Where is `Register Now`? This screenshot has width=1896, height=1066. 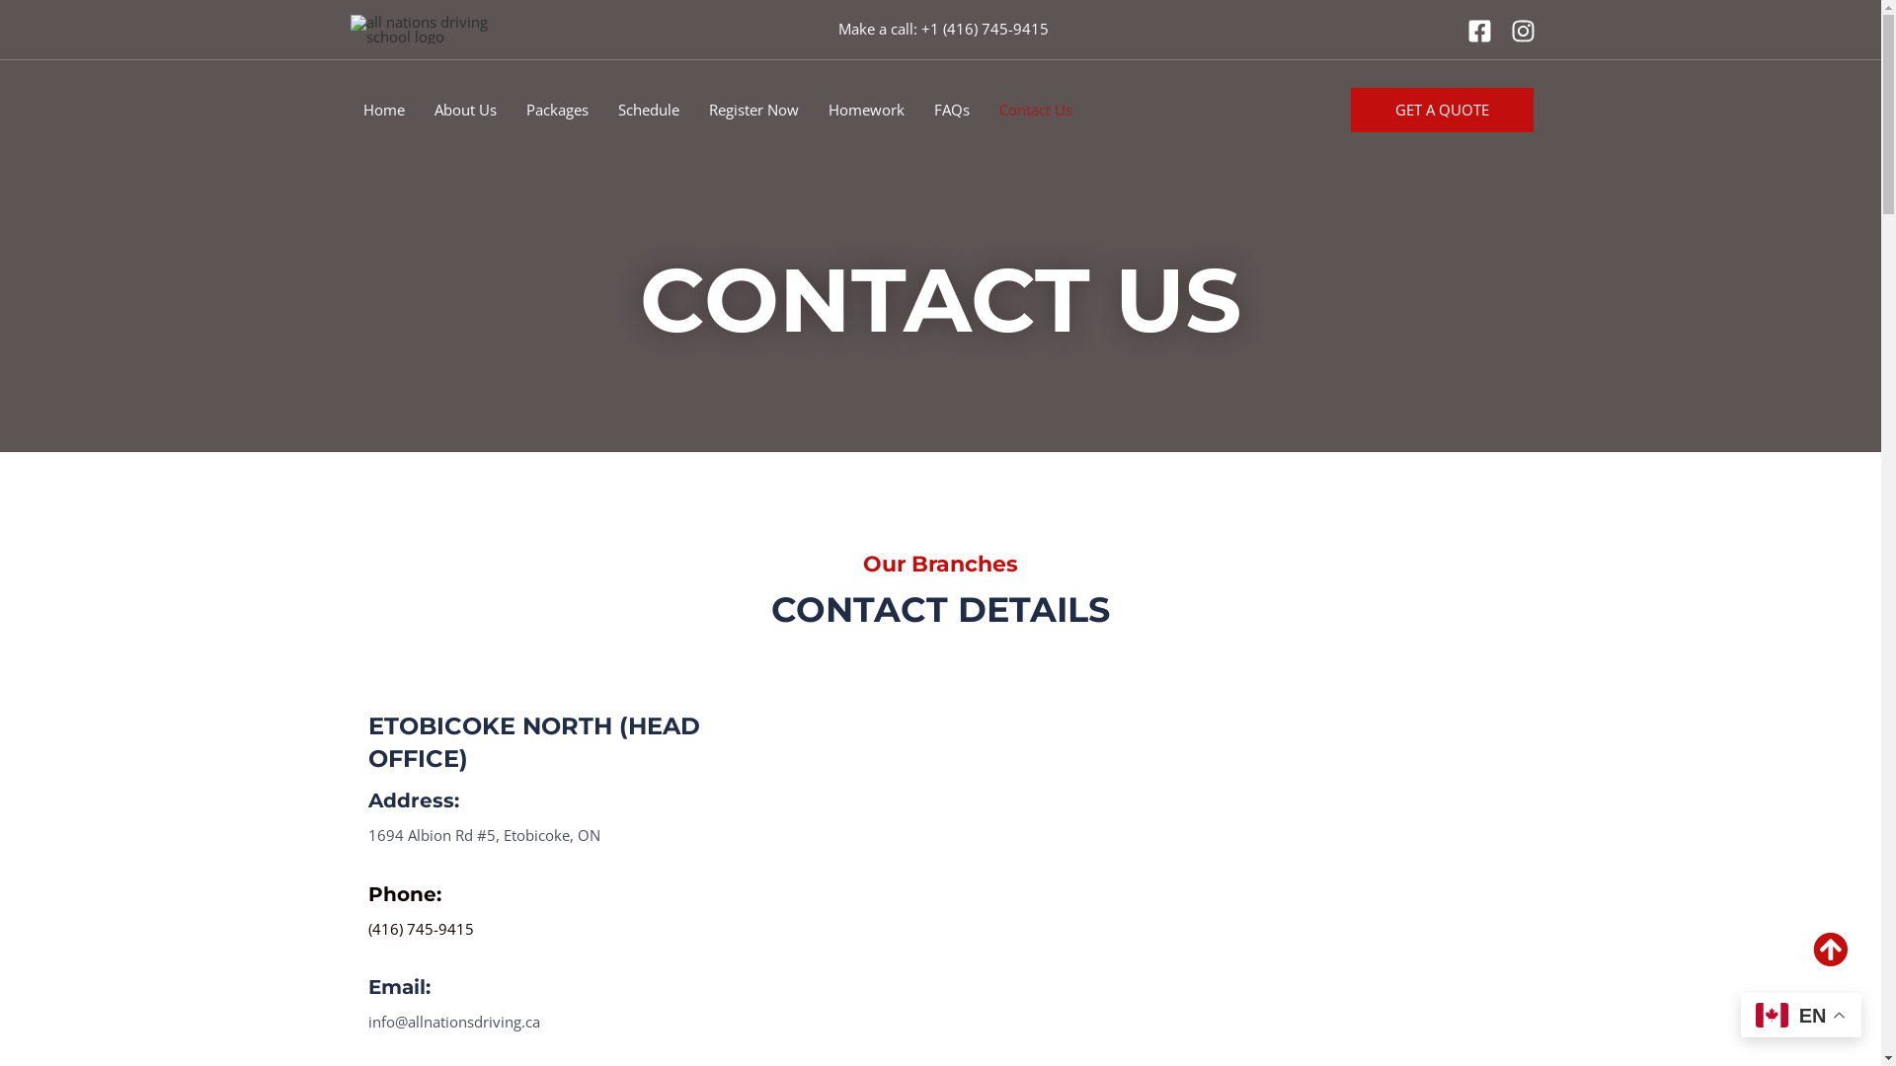
Register Now is located at coordinates (752, 110).